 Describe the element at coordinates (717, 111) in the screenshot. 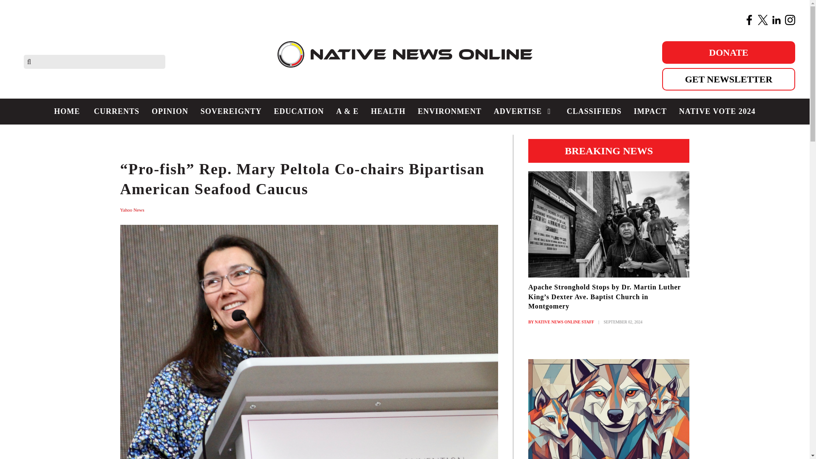

I see `NATIVE VOTE 2024` at that location.